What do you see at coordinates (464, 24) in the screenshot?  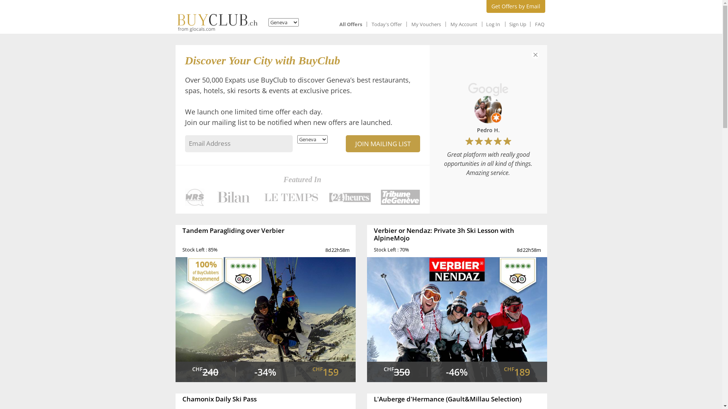 I see `My Account` at bounding box center [464, 24].